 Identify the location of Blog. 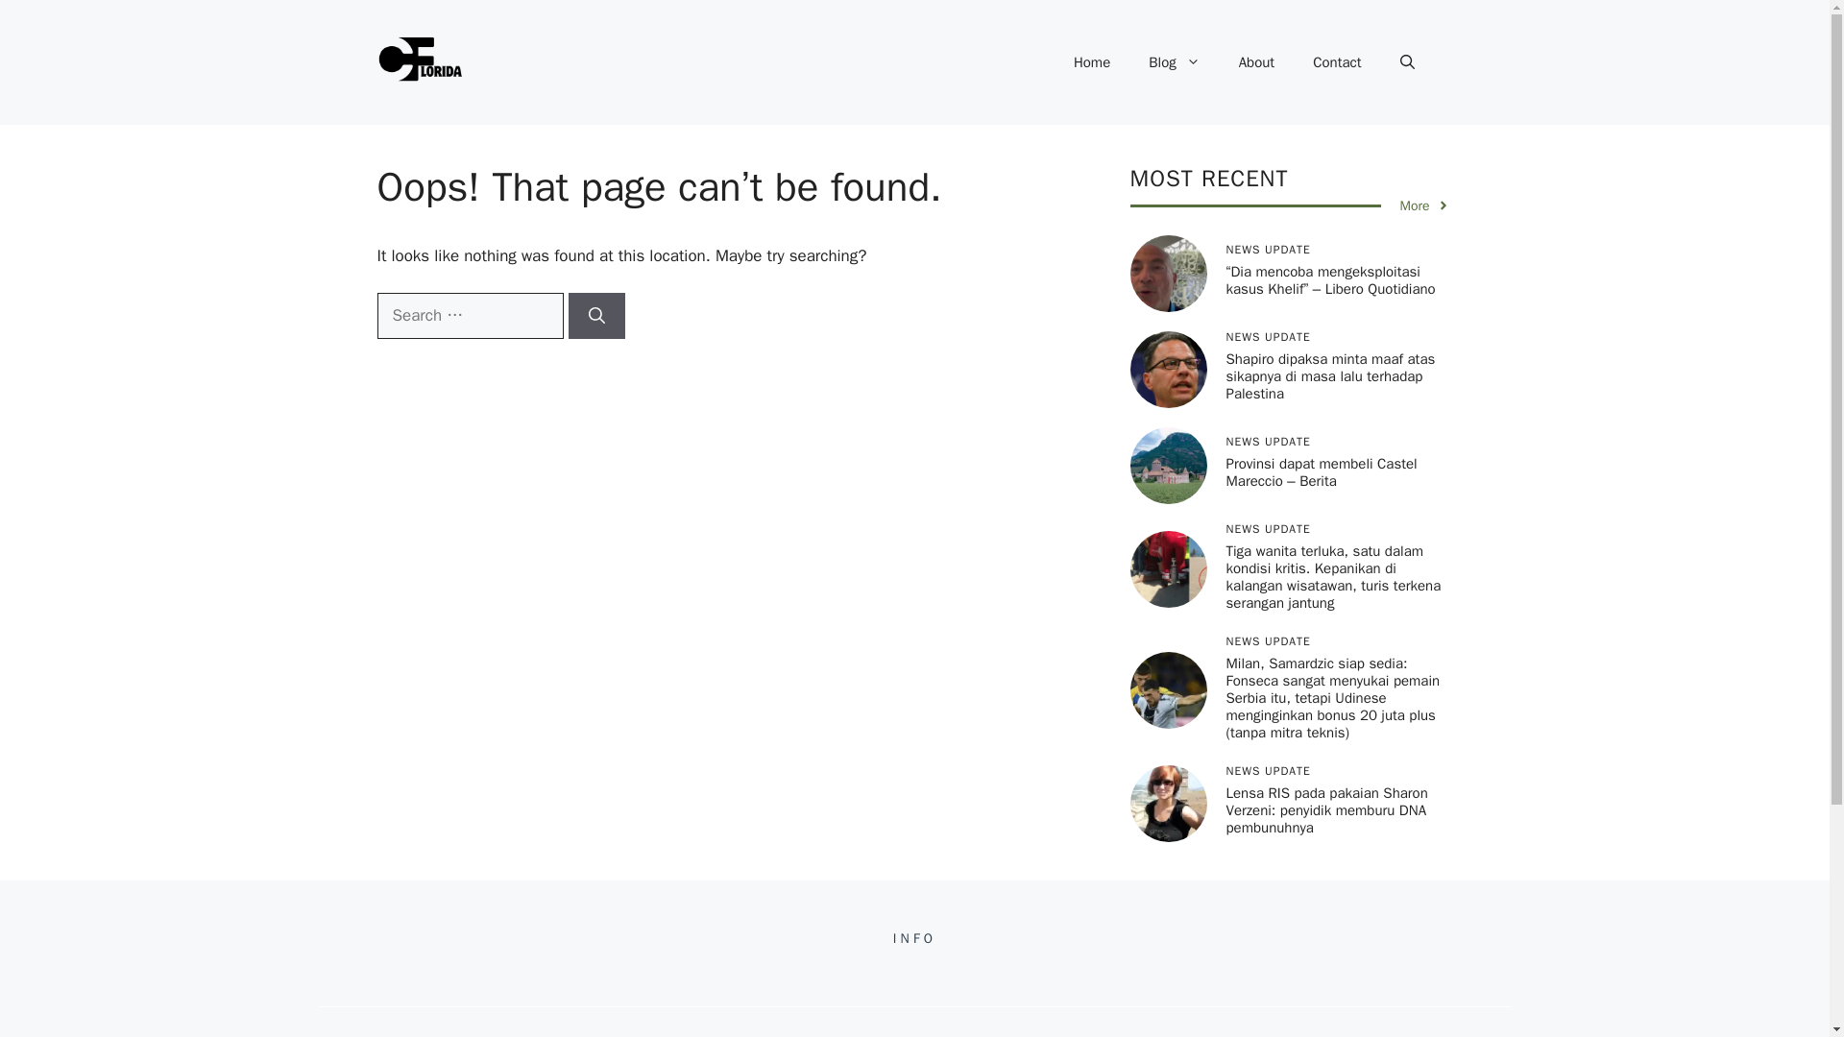
(1174, 61).